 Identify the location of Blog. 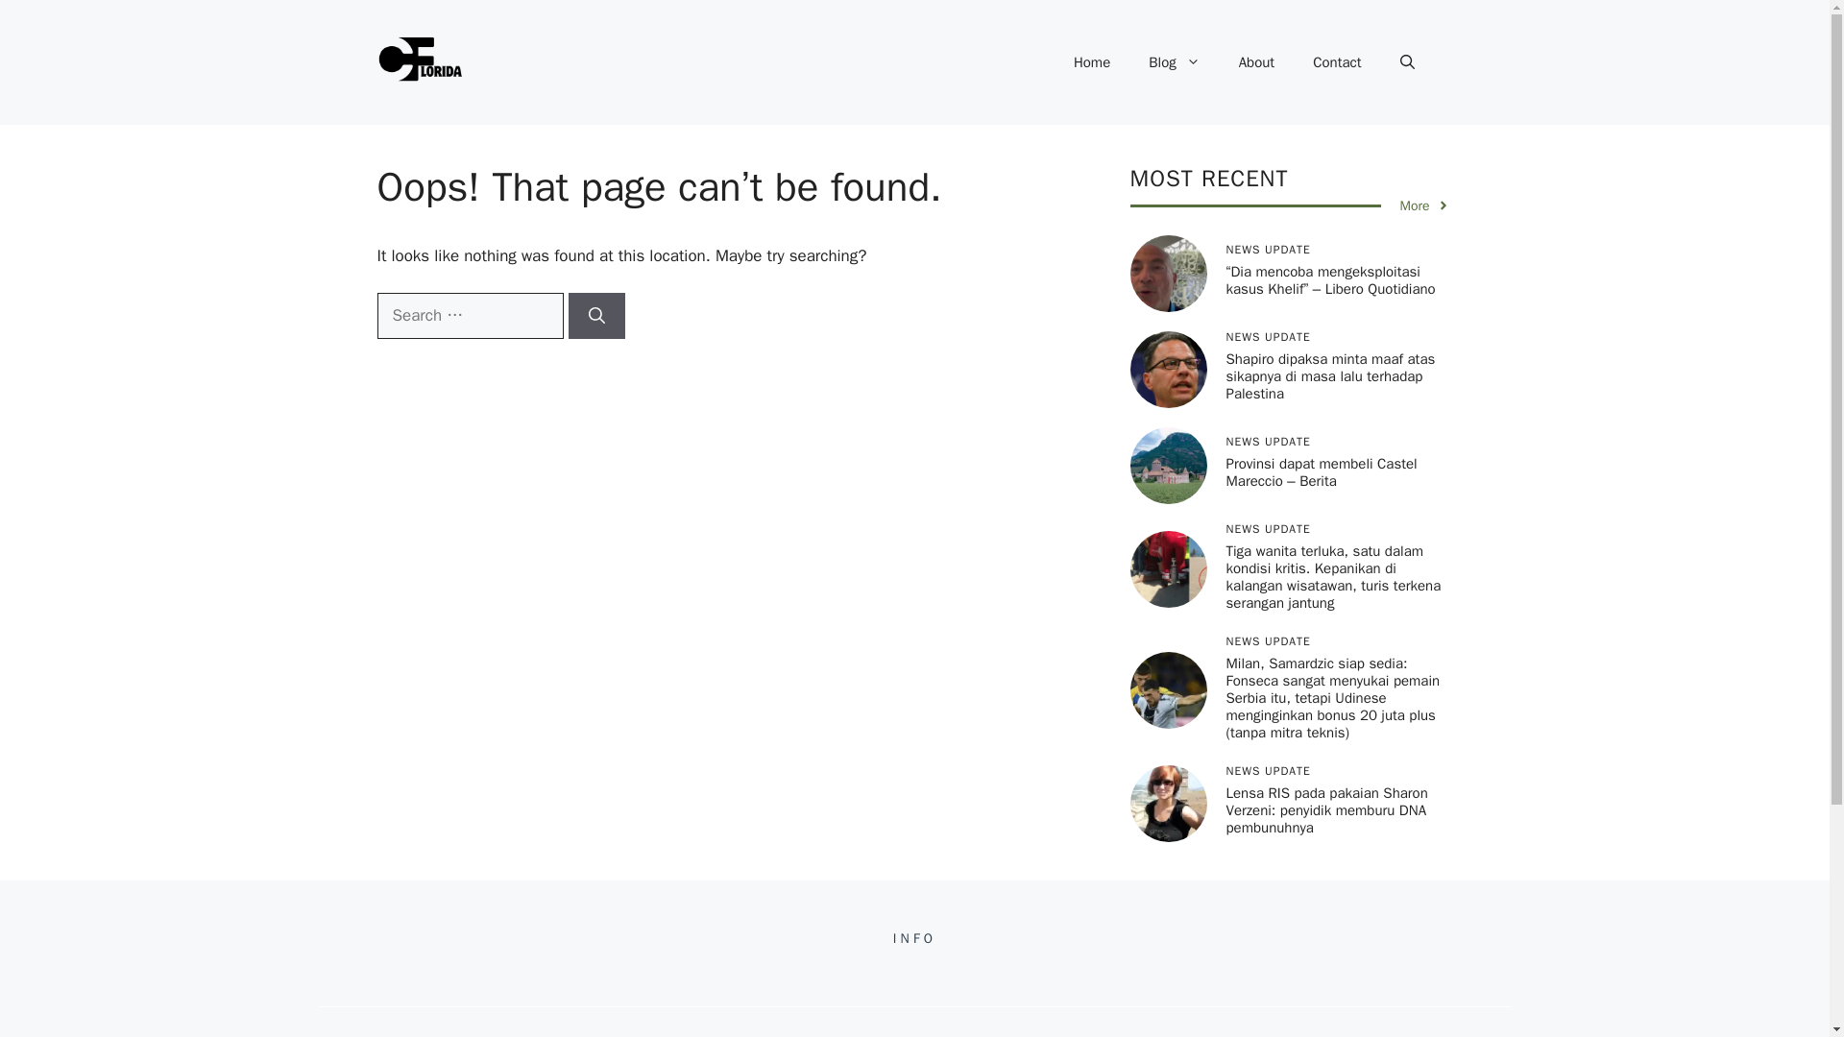
(1174, 61).